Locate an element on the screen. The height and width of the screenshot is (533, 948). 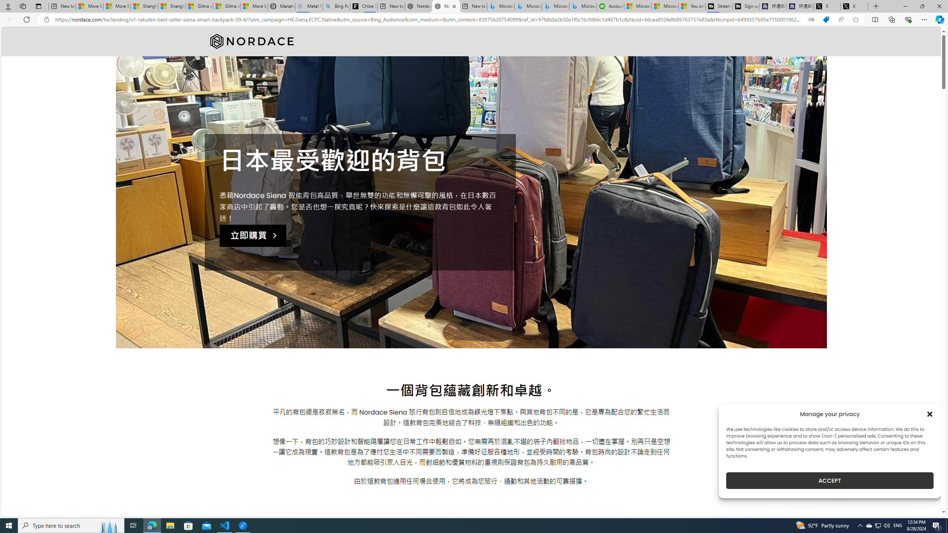
Workspaces is located at coordinates (23, 6).